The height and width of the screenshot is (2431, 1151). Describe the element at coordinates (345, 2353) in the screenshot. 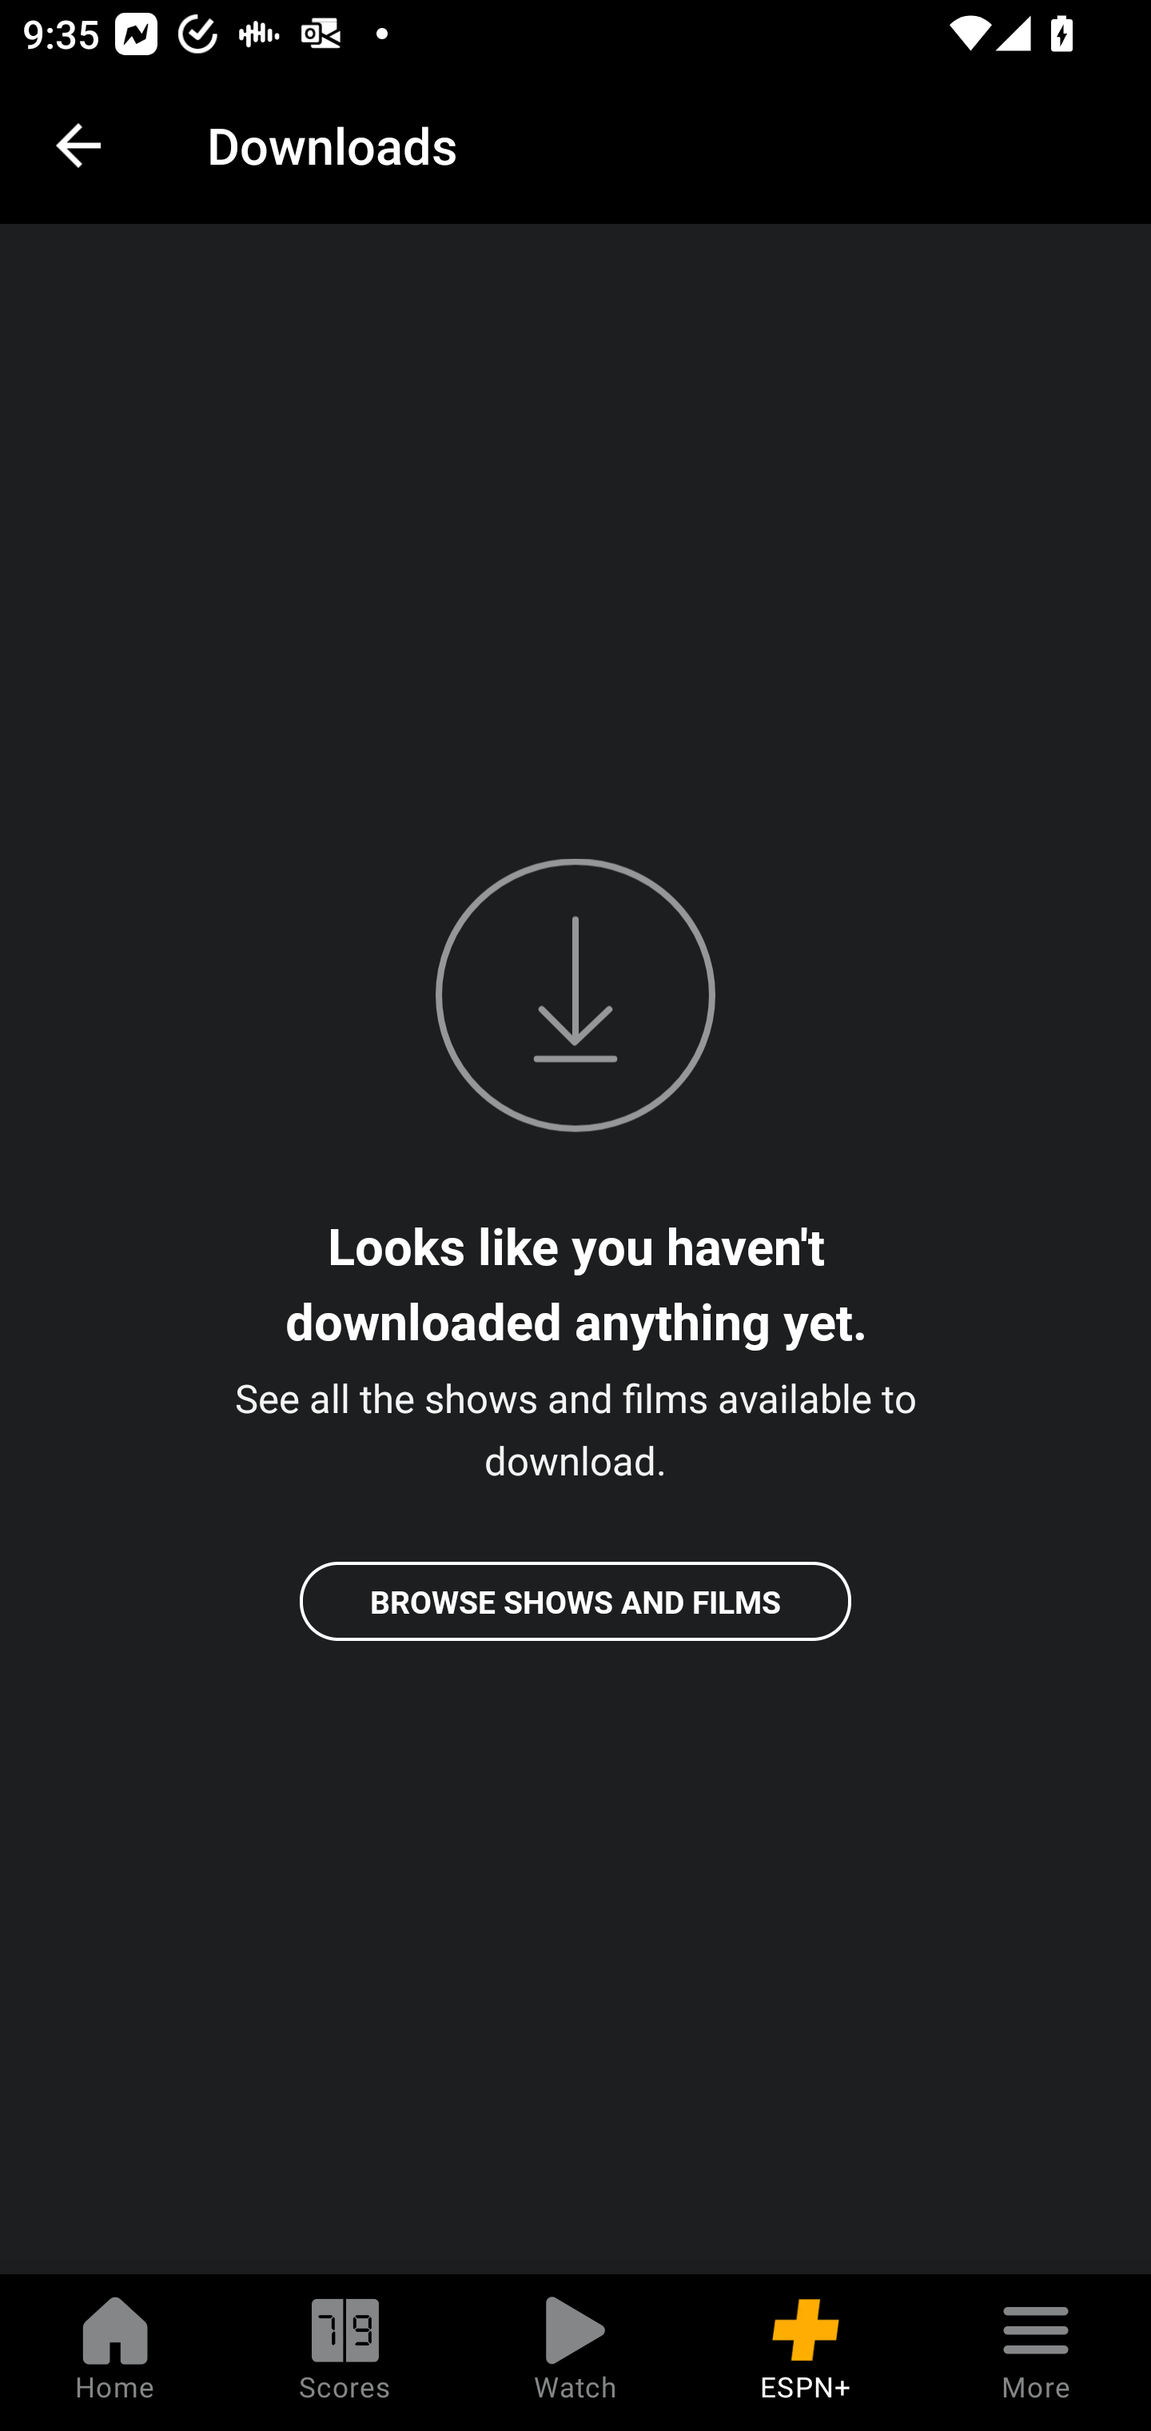

I see `Scores` at that location.